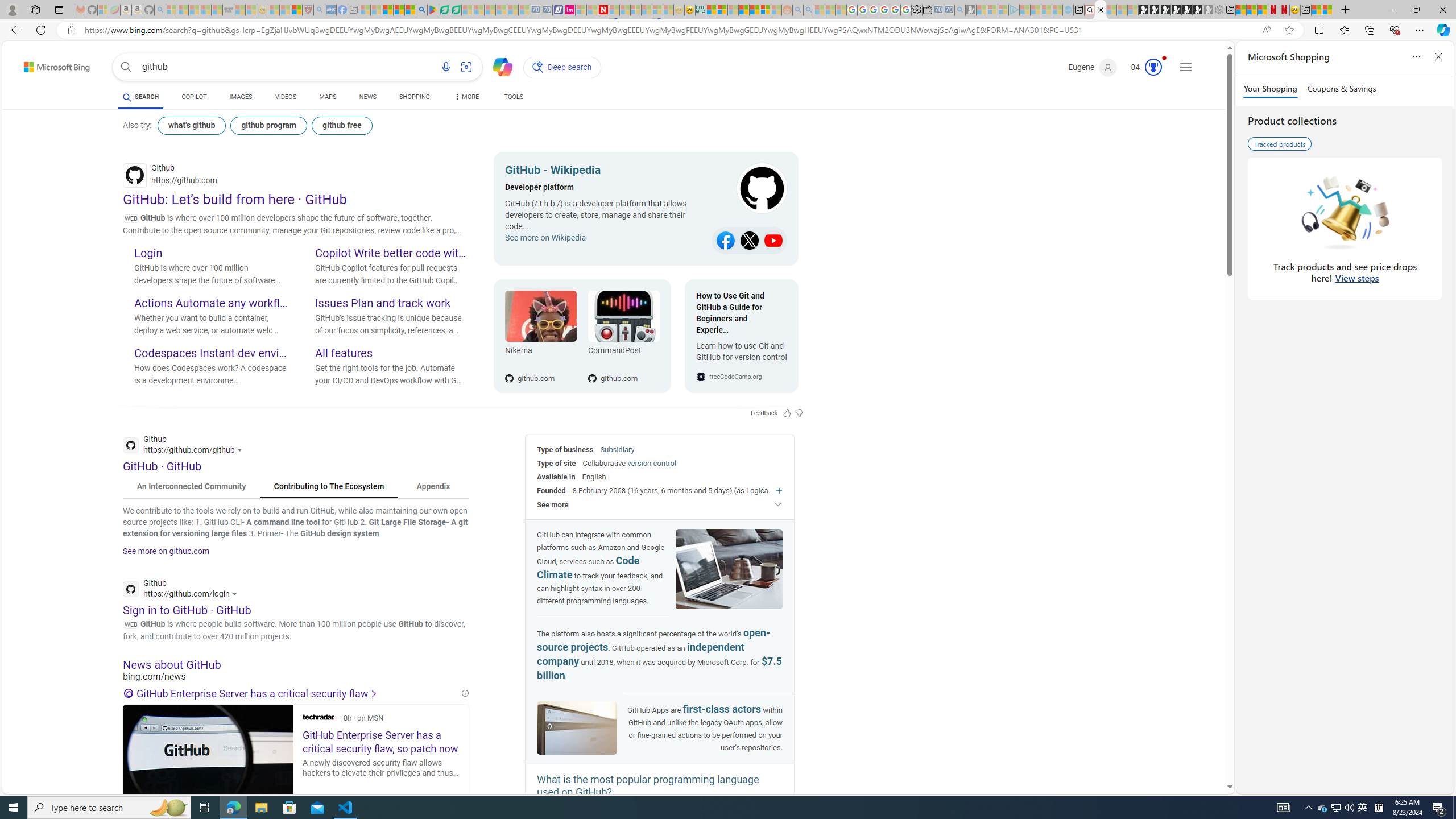  Describe the element at coordinates (623, 360) in the screenshot. I see `github.com` at that location.